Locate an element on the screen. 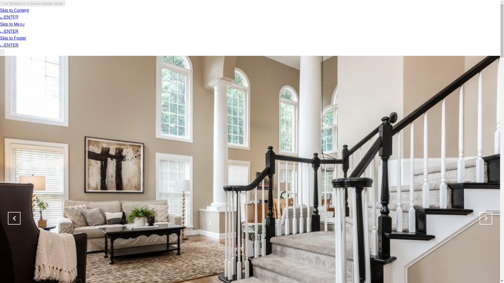  COUNTRY CLUBS is located at coordinates (350, 19).